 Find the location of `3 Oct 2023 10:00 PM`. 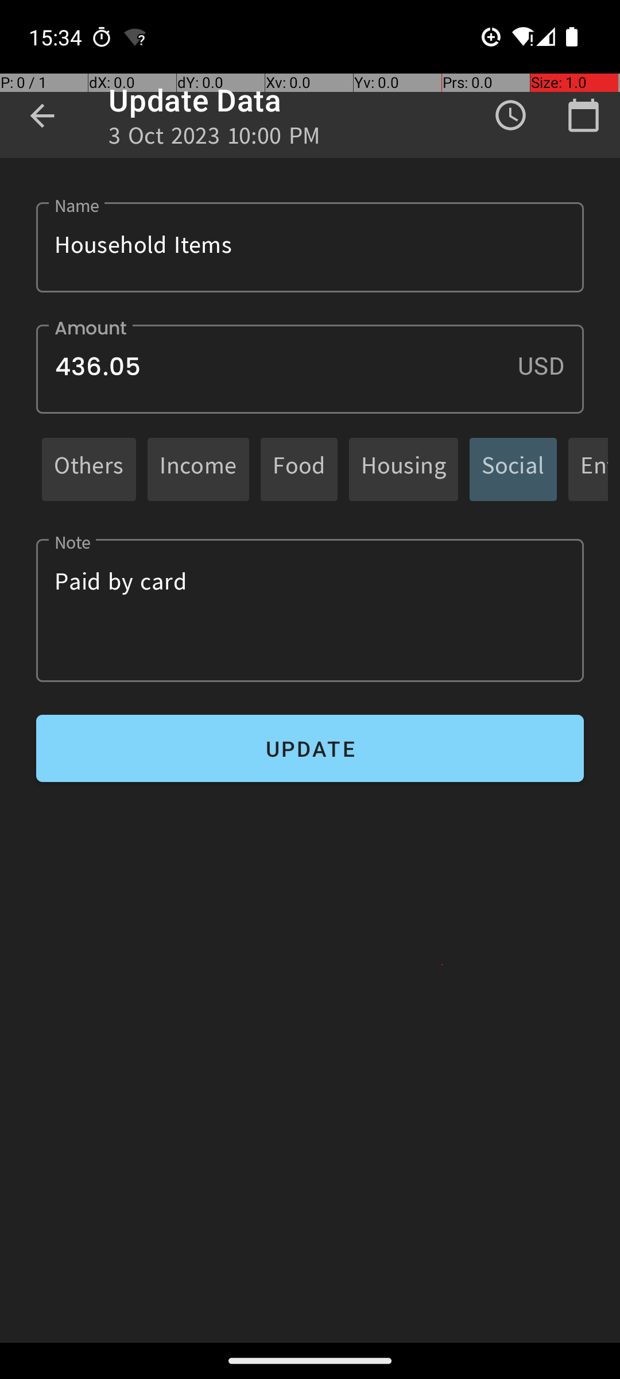

3 Oct 2023 10:00 PM is located at coordinates (215, 139).